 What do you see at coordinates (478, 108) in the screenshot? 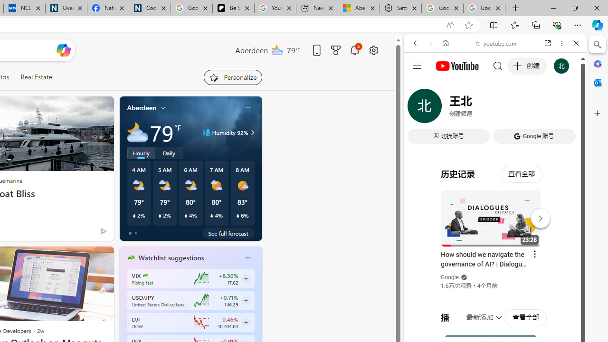
I see `VIDEOS` at bounding box center [478, 108].